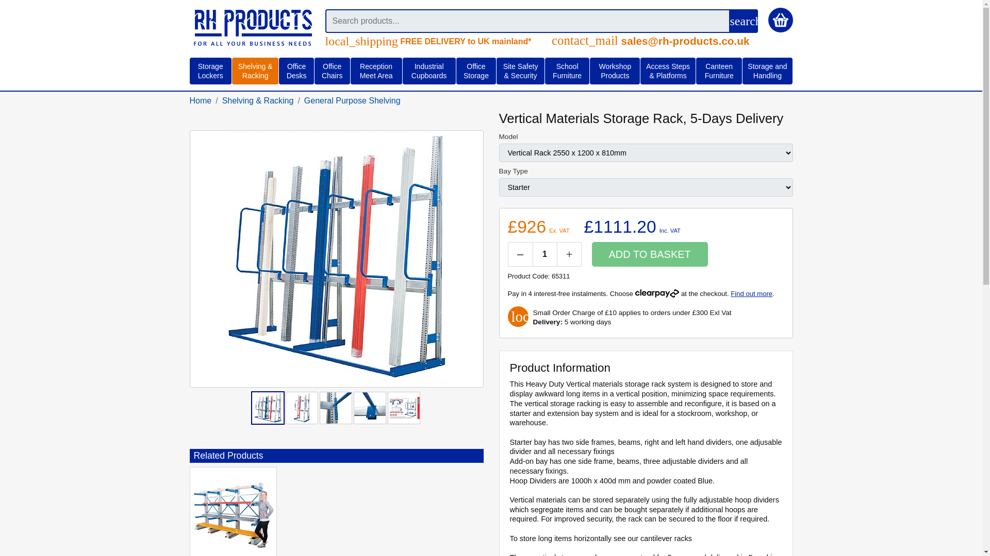  Describe the element at coordinates (476, 71) in the screenshot. I see `Office Storage` at that location.